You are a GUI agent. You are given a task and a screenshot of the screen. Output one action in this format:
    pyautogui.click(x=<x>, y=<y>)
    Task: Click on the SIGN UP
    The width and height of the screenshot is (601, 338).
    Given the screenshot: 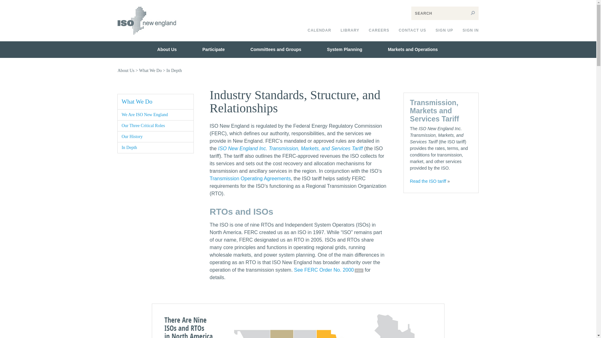 What is the action you would take?
    pyautogui.click(x=444, y=30)
    